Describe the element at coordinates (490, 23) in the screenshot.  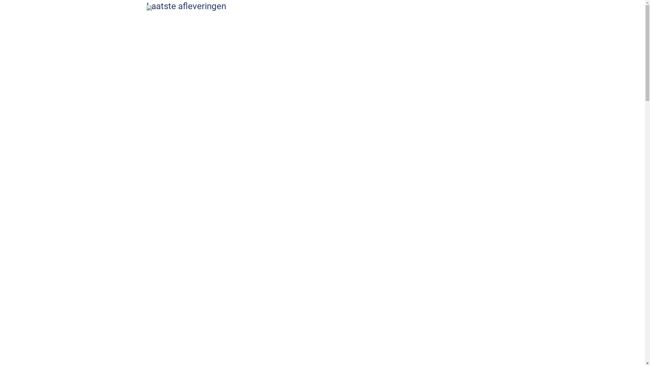
I see `Podcast` at that location.